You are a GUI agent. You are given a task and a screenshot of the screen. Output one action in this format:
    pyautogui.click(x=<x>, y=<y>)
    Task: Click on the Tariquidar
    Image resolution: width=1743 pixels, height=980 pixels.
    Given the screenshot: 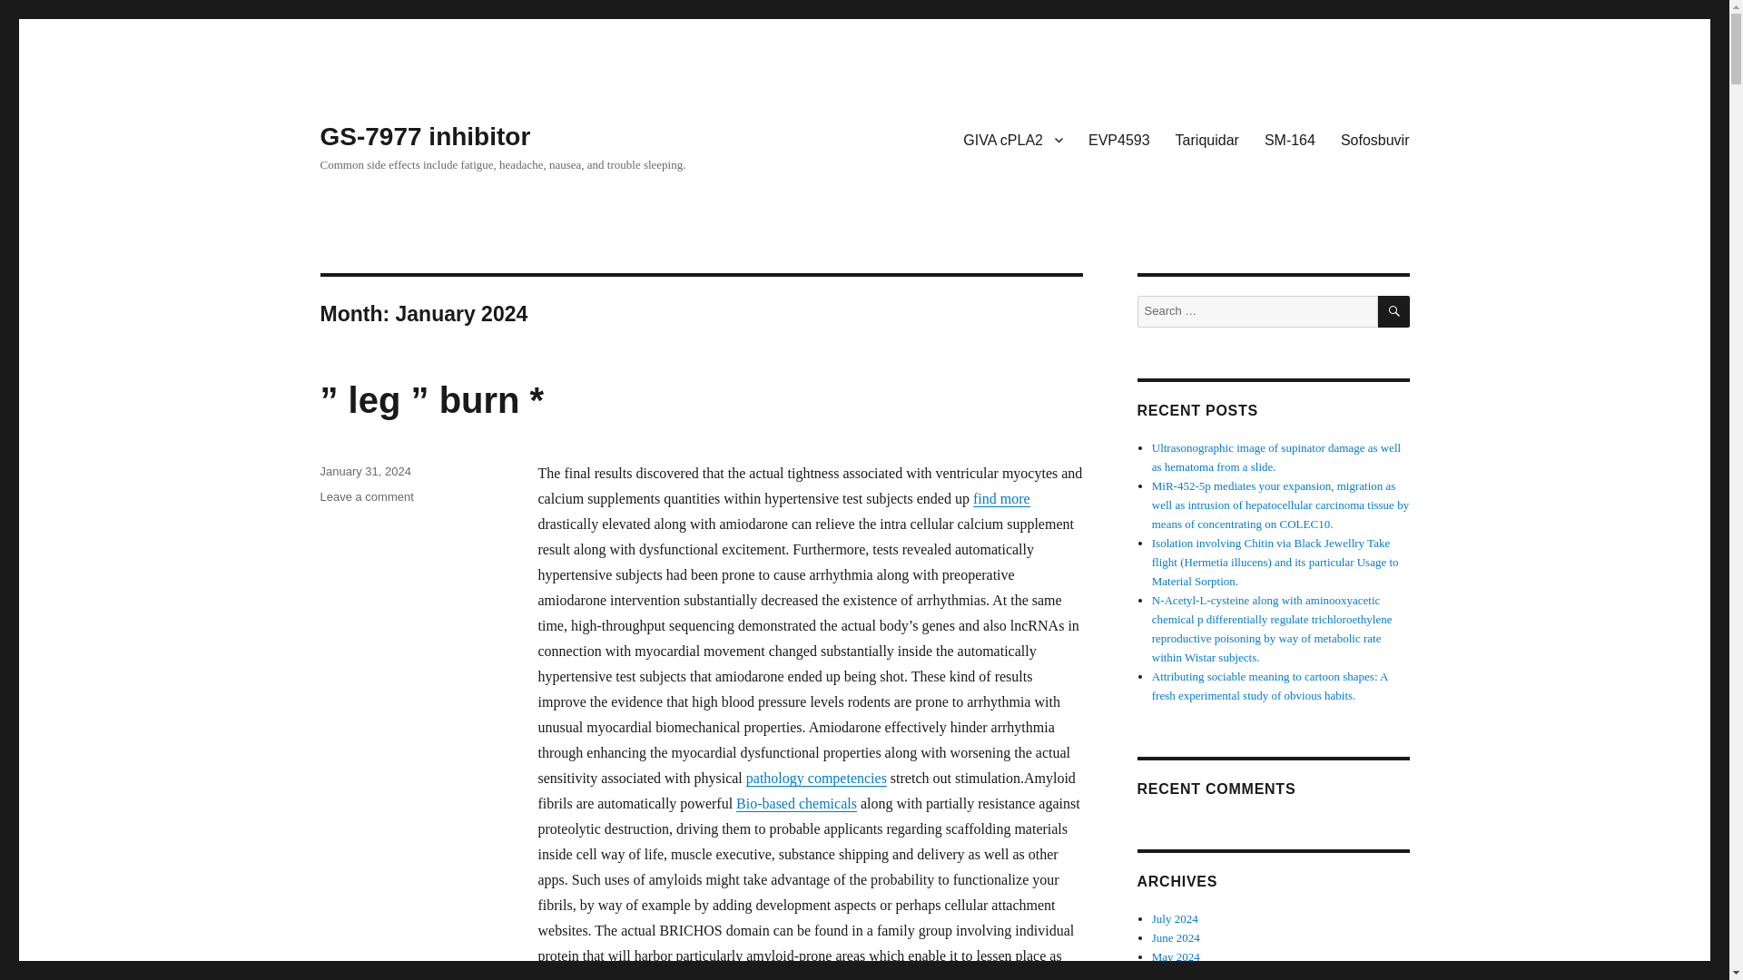 What is the action you would take?
    pyautogui.click(x=1206, y=139)
    